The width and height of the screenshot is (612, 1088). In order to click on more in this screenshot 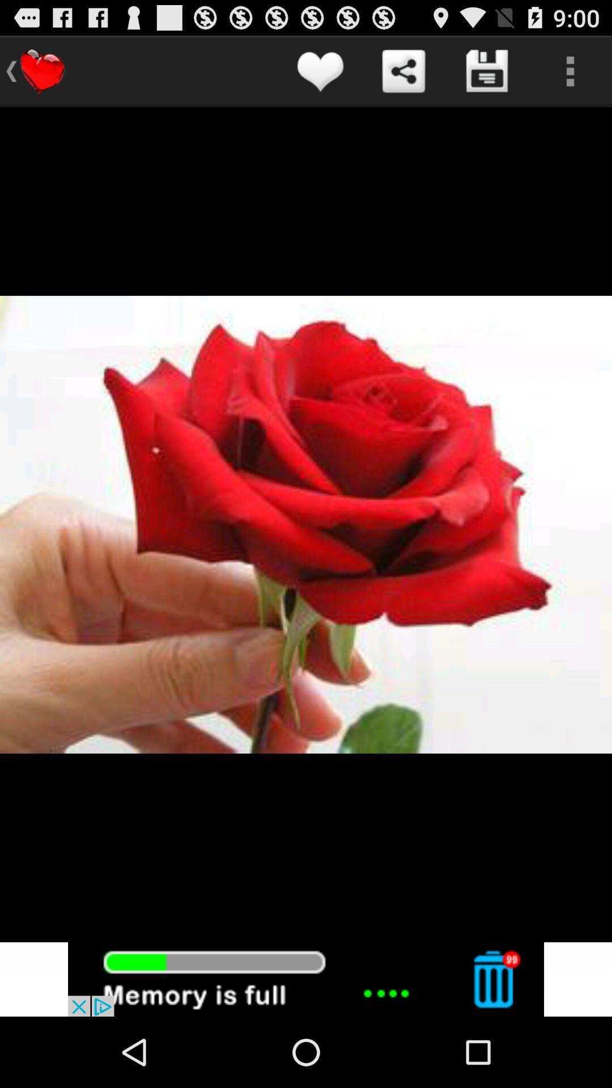, I will do `click(570, 71)`.